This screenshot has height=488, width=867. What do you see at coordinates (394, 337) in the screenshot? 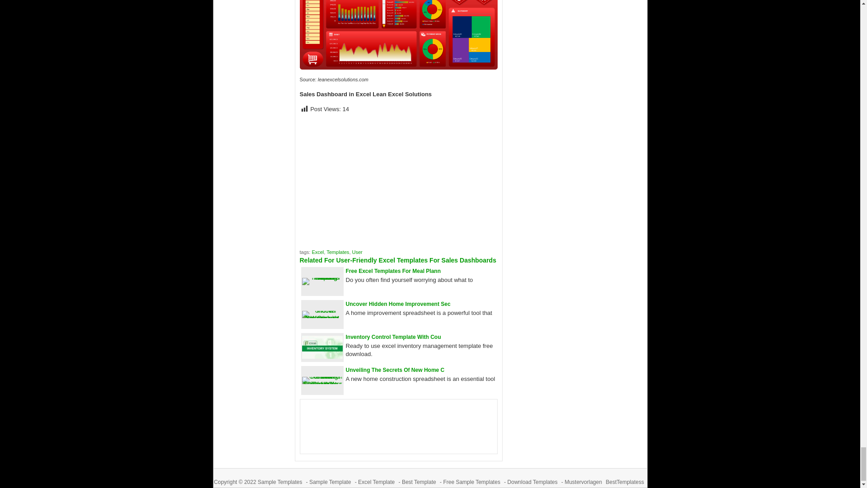
I see `Inventory Control Template With Cou` at bounding box center [394, 337].